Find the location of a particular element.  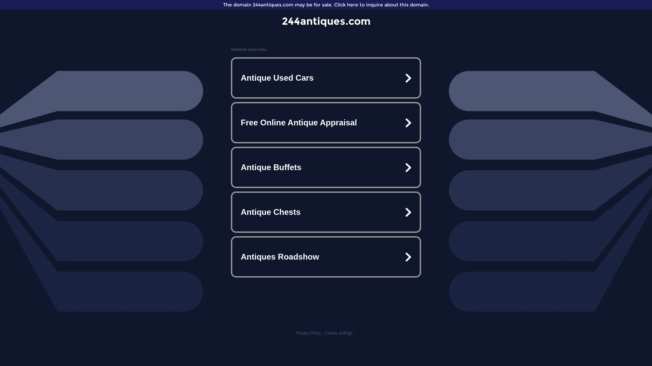

244antiques.com is located at coordinates (326, 21).